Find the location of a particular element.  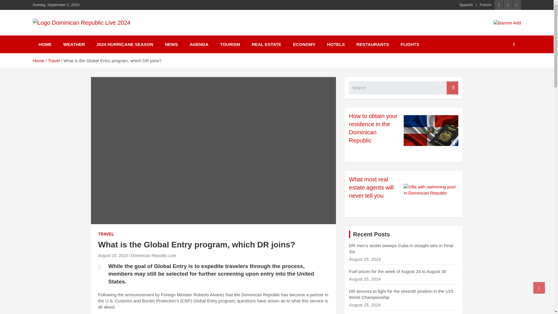

HOME is located at coordinates (45, 44).